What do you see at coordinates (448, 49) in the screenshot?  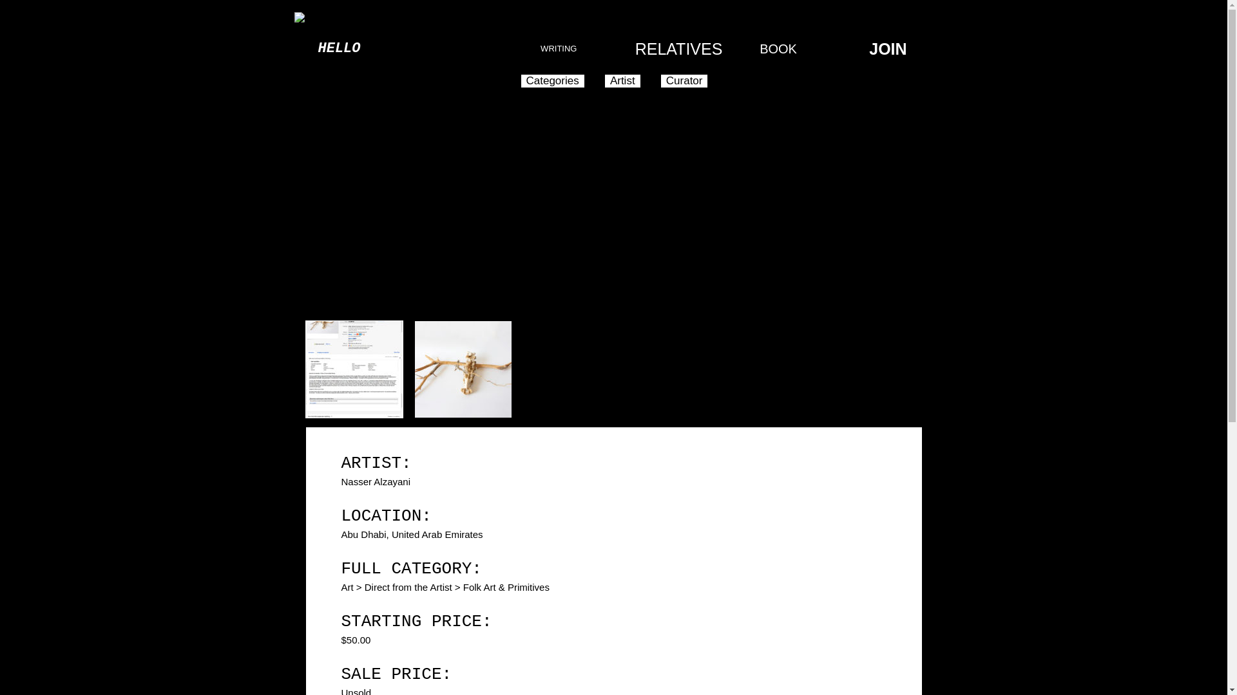 I see `AUCTION ARCHIVE` at bounding box center [448, 49].